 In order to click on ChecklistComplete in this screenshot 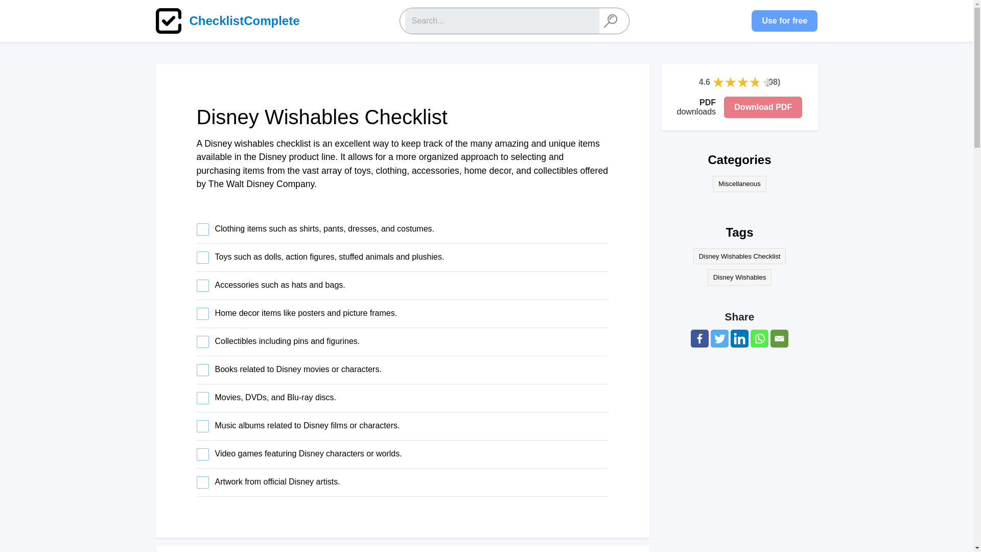, I will do `click(233, 20)`.